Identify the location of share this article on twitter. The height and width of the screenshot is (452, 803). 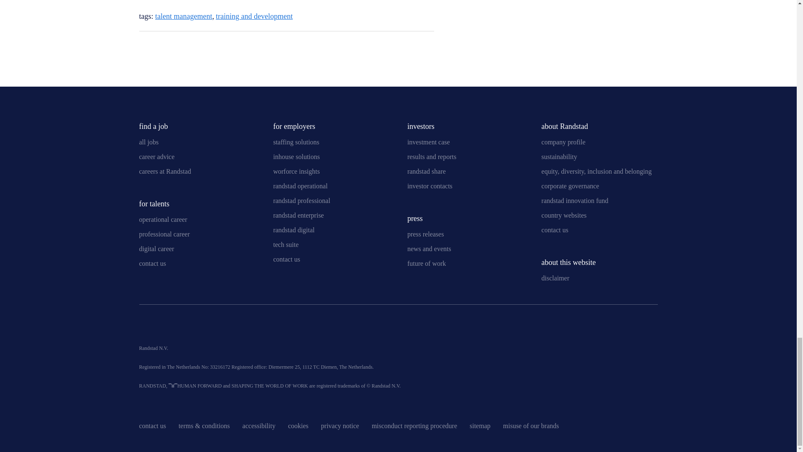
(406, 46).